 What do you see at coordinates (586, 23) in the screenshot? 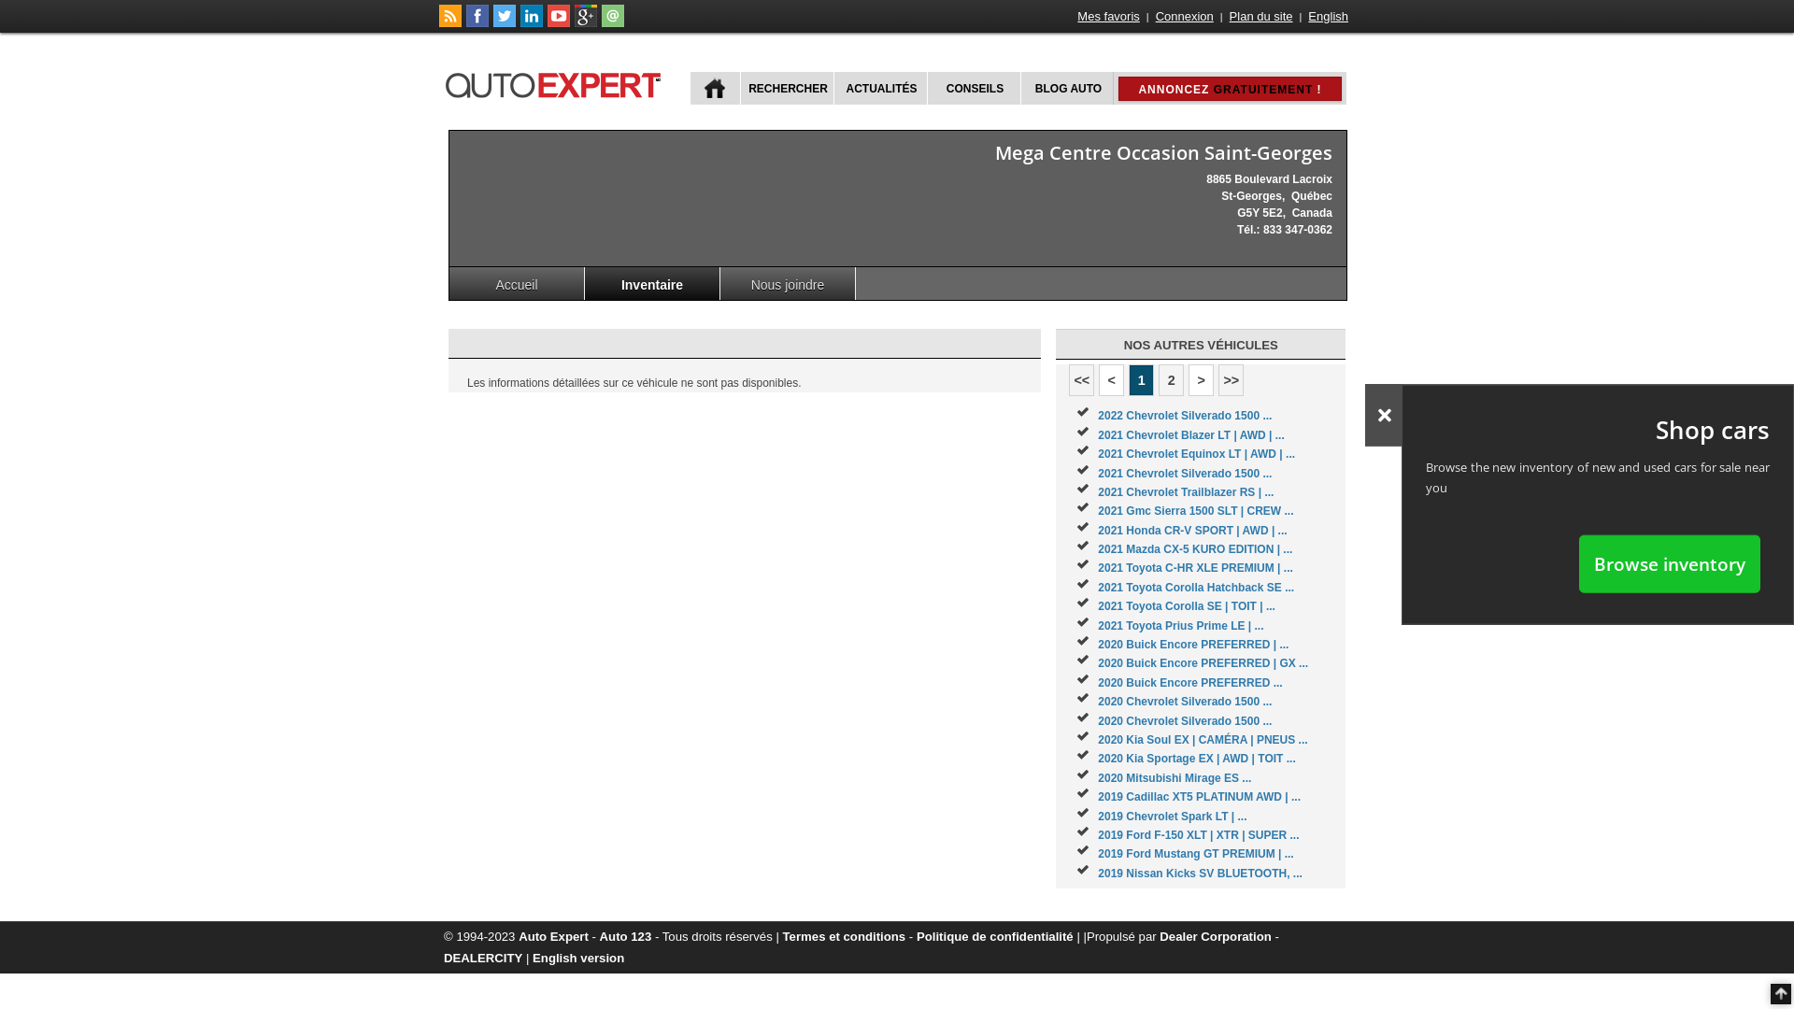
I see `Suivez autoExpert.ca sur Google Plus` at bounding box center [586, 23].